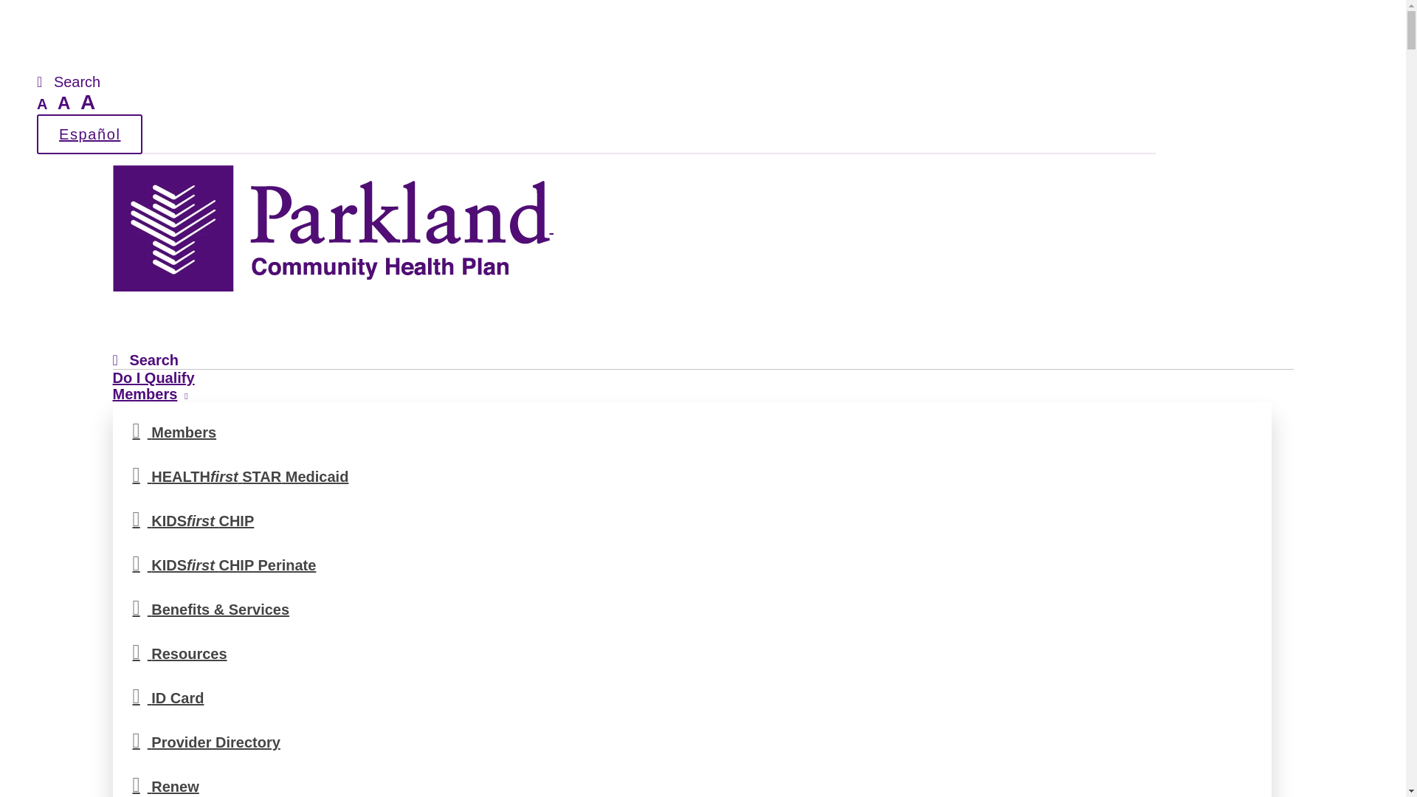  What do you see at coordinates (692, 431) in the screenshot?
I see `Members` at bounding box center [692, 431].